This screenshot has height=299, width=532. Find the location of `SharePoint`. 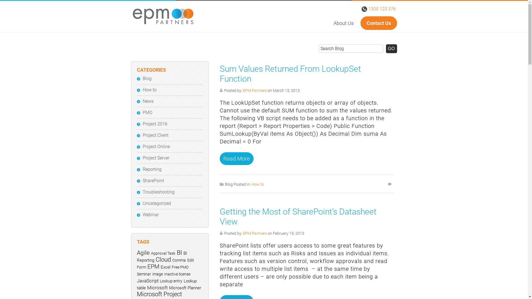

SharePoint is located at coordinates (153, 181).